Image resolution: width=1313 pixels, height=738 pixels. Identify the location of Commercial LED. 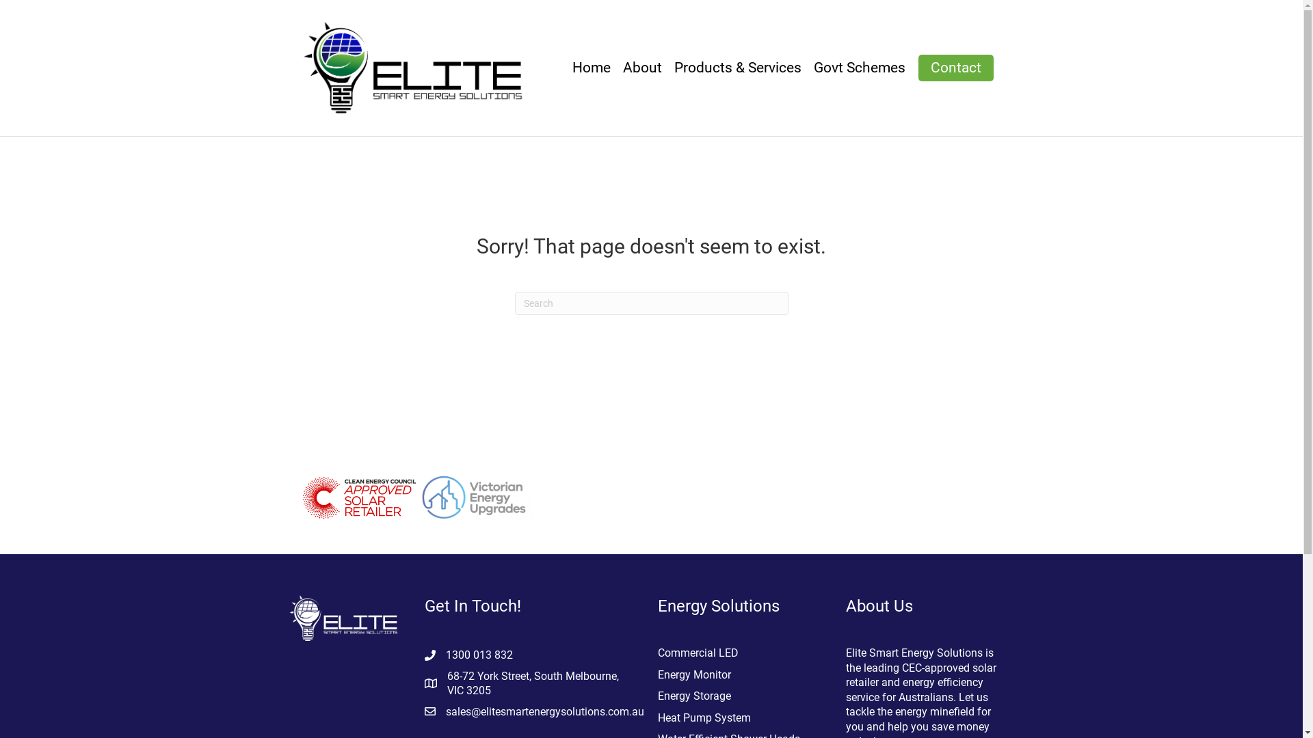
(698, 653).